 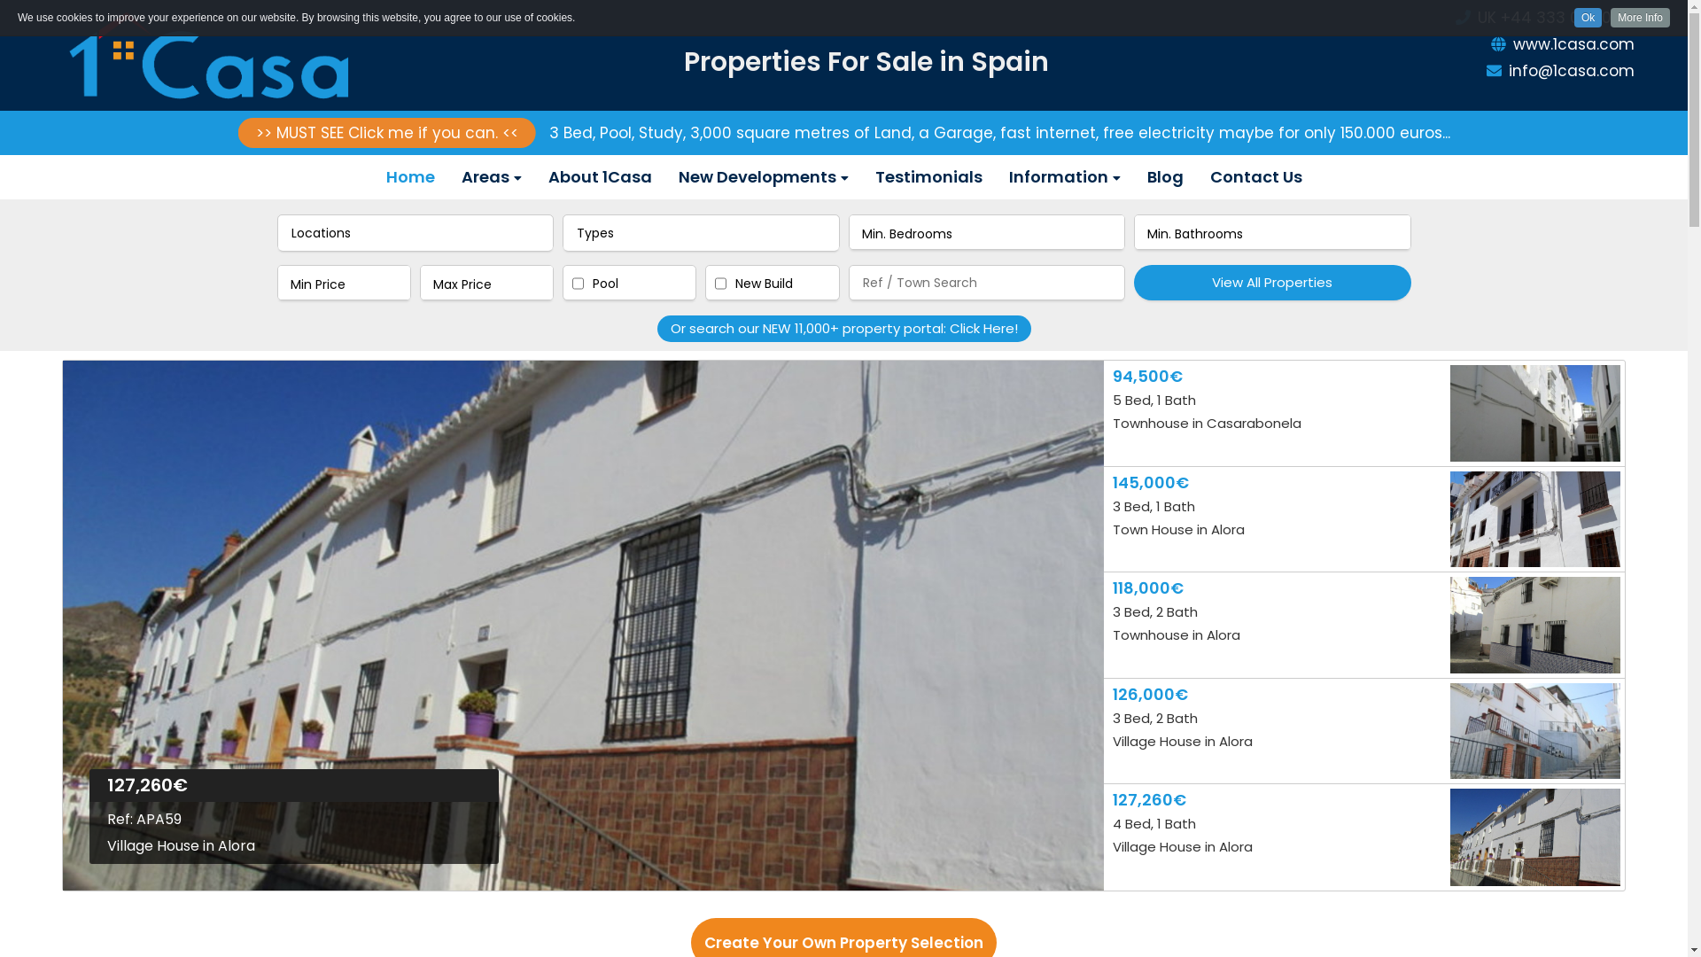 What do you see at coordinates (1588, 18) in the screenshot?
I see `Ok` at bounding box center [1588, 18].